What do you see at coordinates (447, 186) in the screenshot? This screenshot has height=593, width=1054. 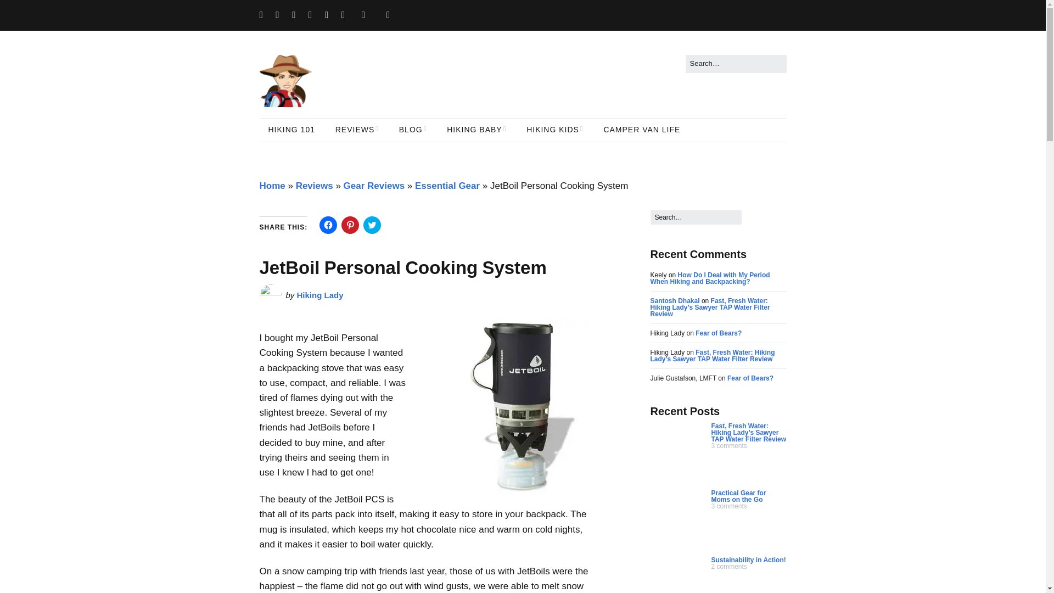 I see `Essential Gear` at bounding box center [447, 186].